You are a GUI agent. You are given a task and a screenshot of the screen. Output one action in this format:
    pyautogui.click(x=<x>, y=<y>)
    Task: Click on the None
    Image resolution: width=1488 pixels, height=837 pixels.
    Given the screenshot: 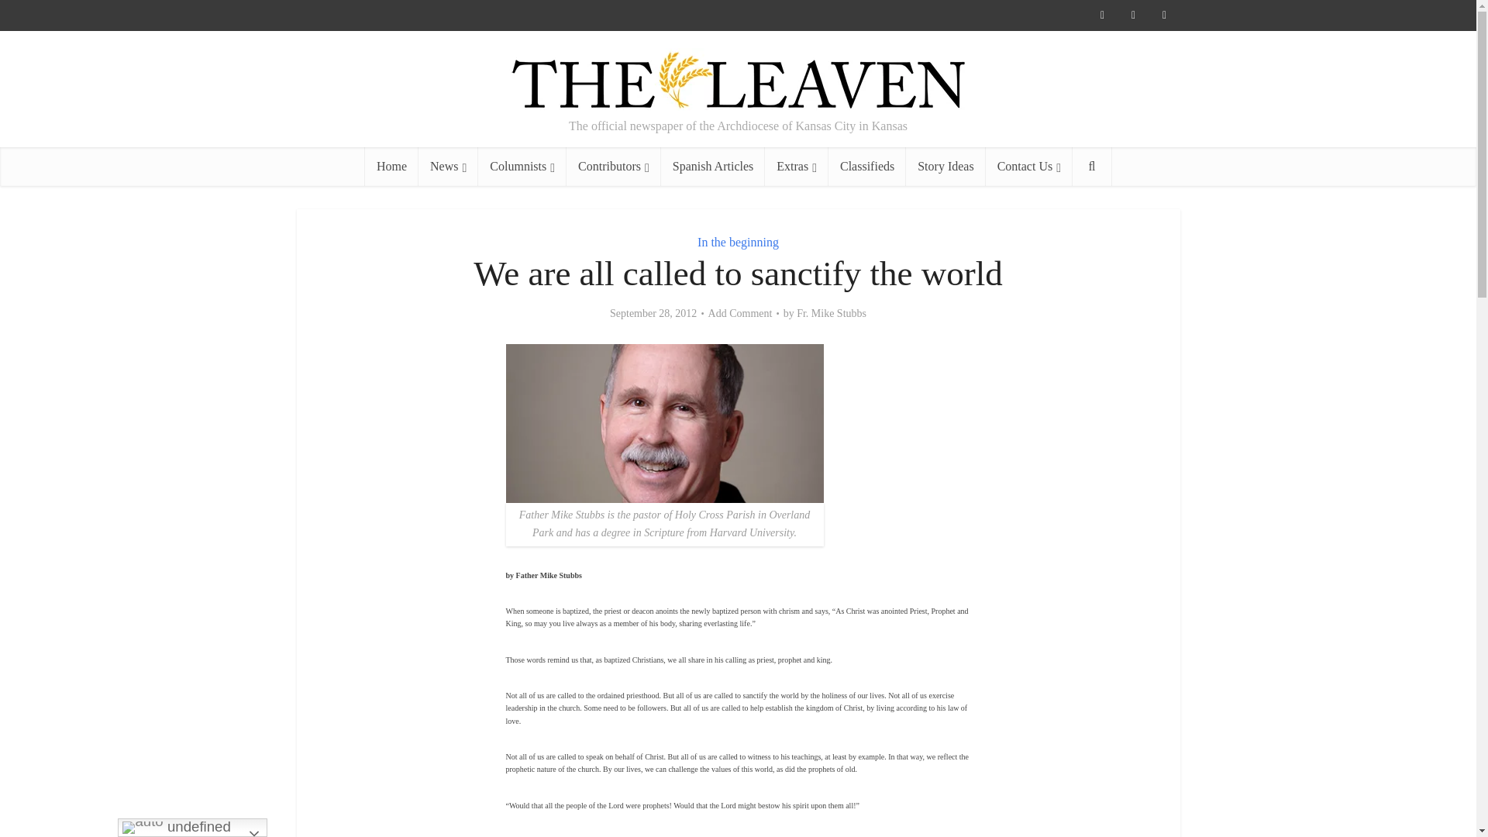 What is the action you would take?
    pyautogui.click(x=448, y=166)
    